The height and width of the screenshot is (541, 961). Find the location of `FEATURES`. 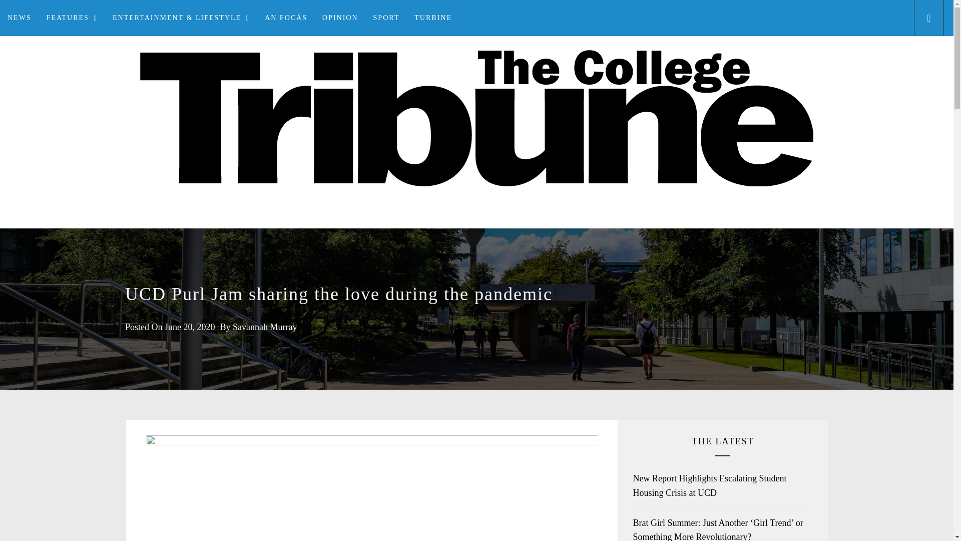

FEATURES is located at coordinates (72, 18).